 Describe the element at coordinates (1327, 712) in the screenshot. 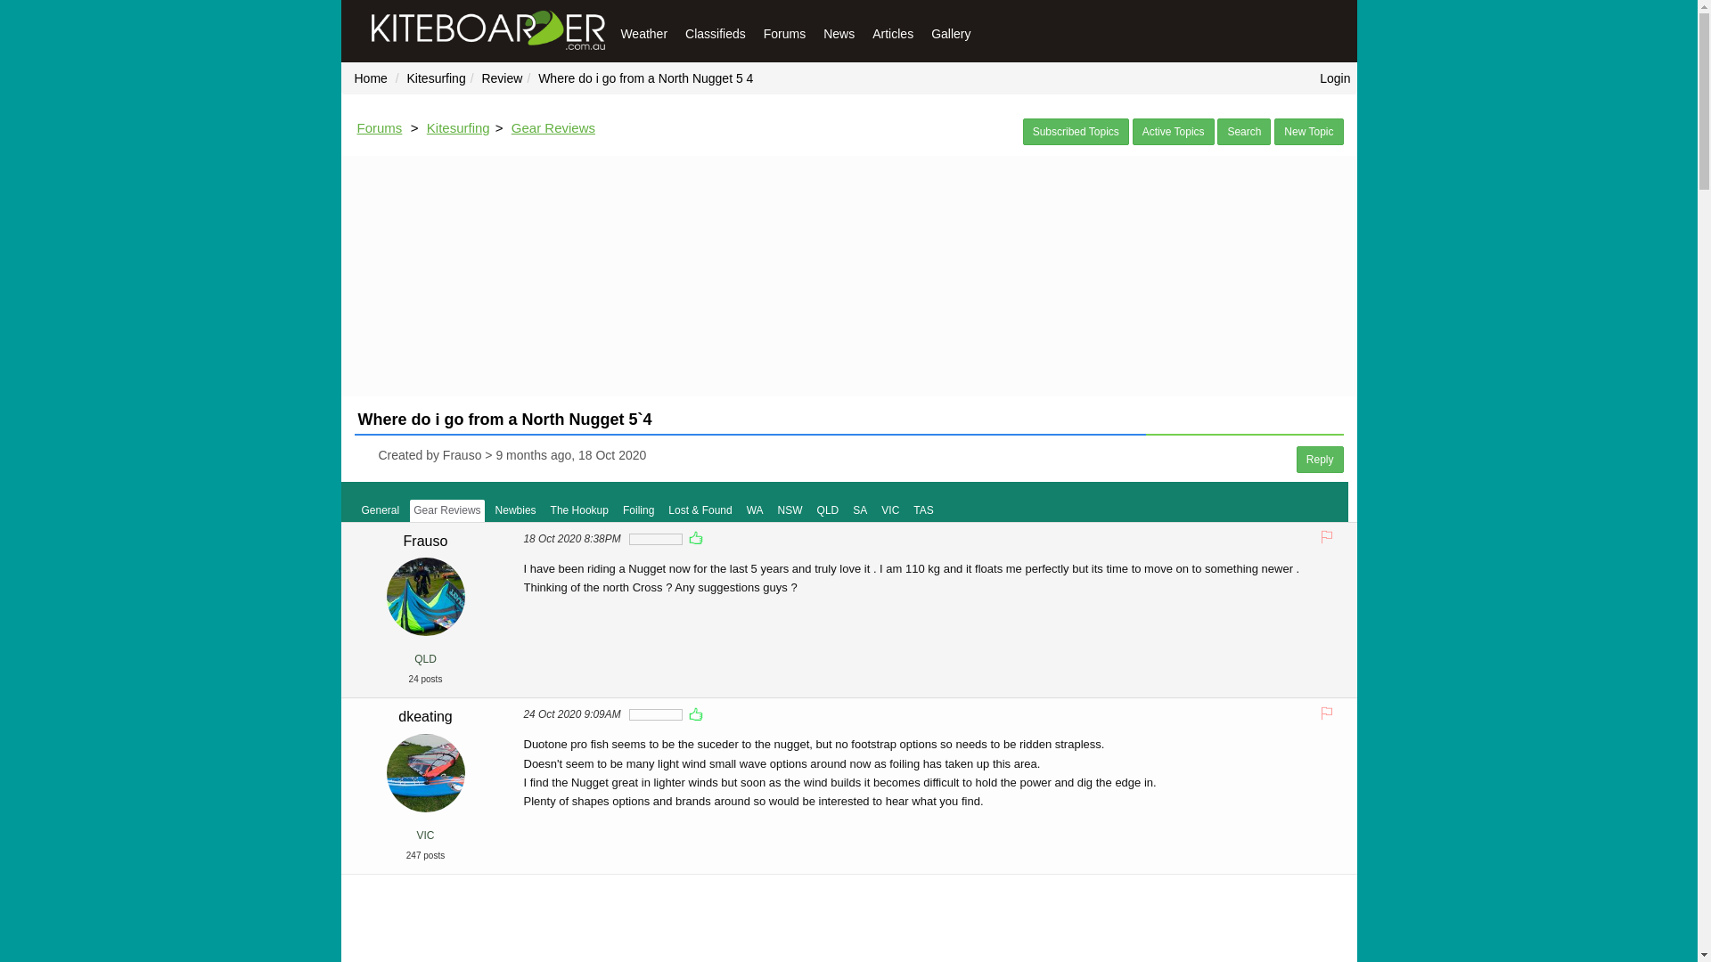

I see `Report inappropriate content` at that location.